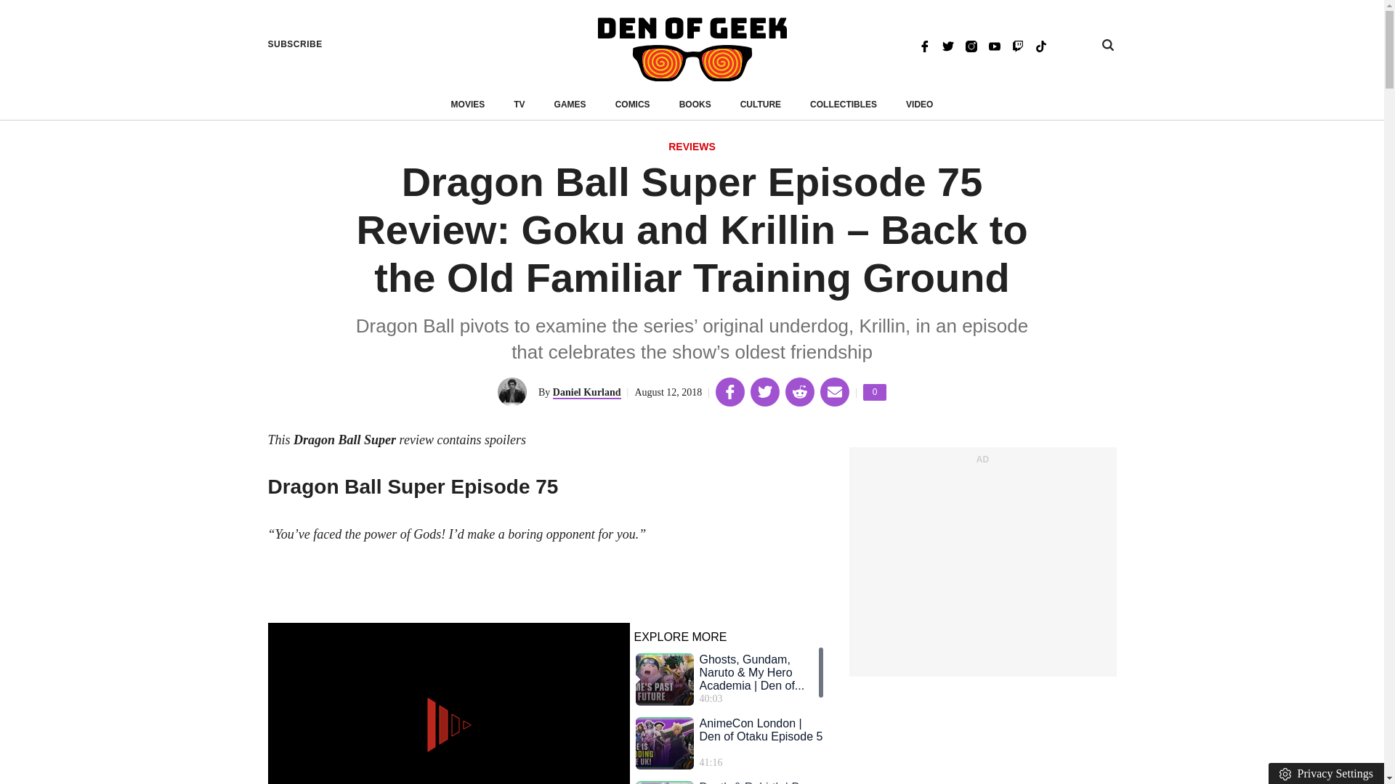 Image resolution: width=1395 pixels, height=784 pixels. I want to click on CULTURE, so click(761, 105).